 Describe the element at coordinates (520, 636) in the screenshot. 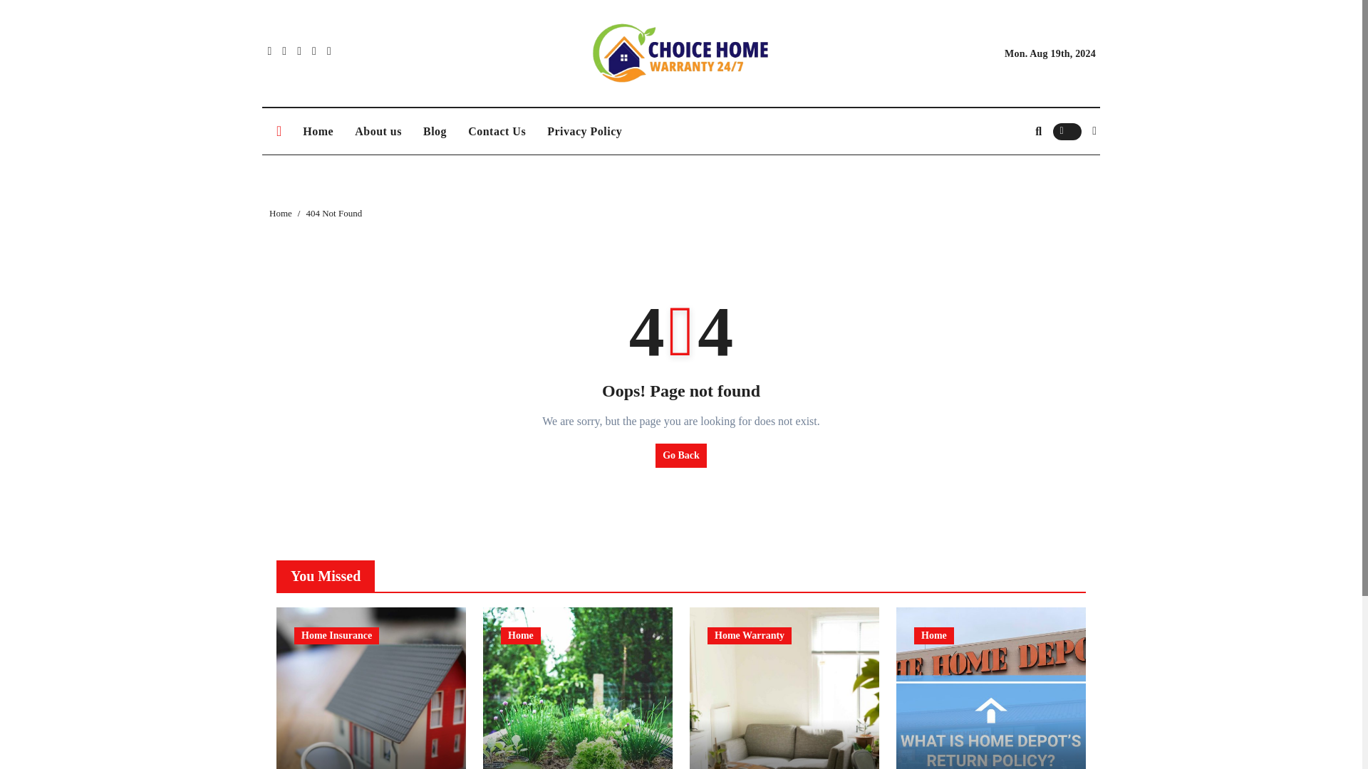

I see `Home` at that location.